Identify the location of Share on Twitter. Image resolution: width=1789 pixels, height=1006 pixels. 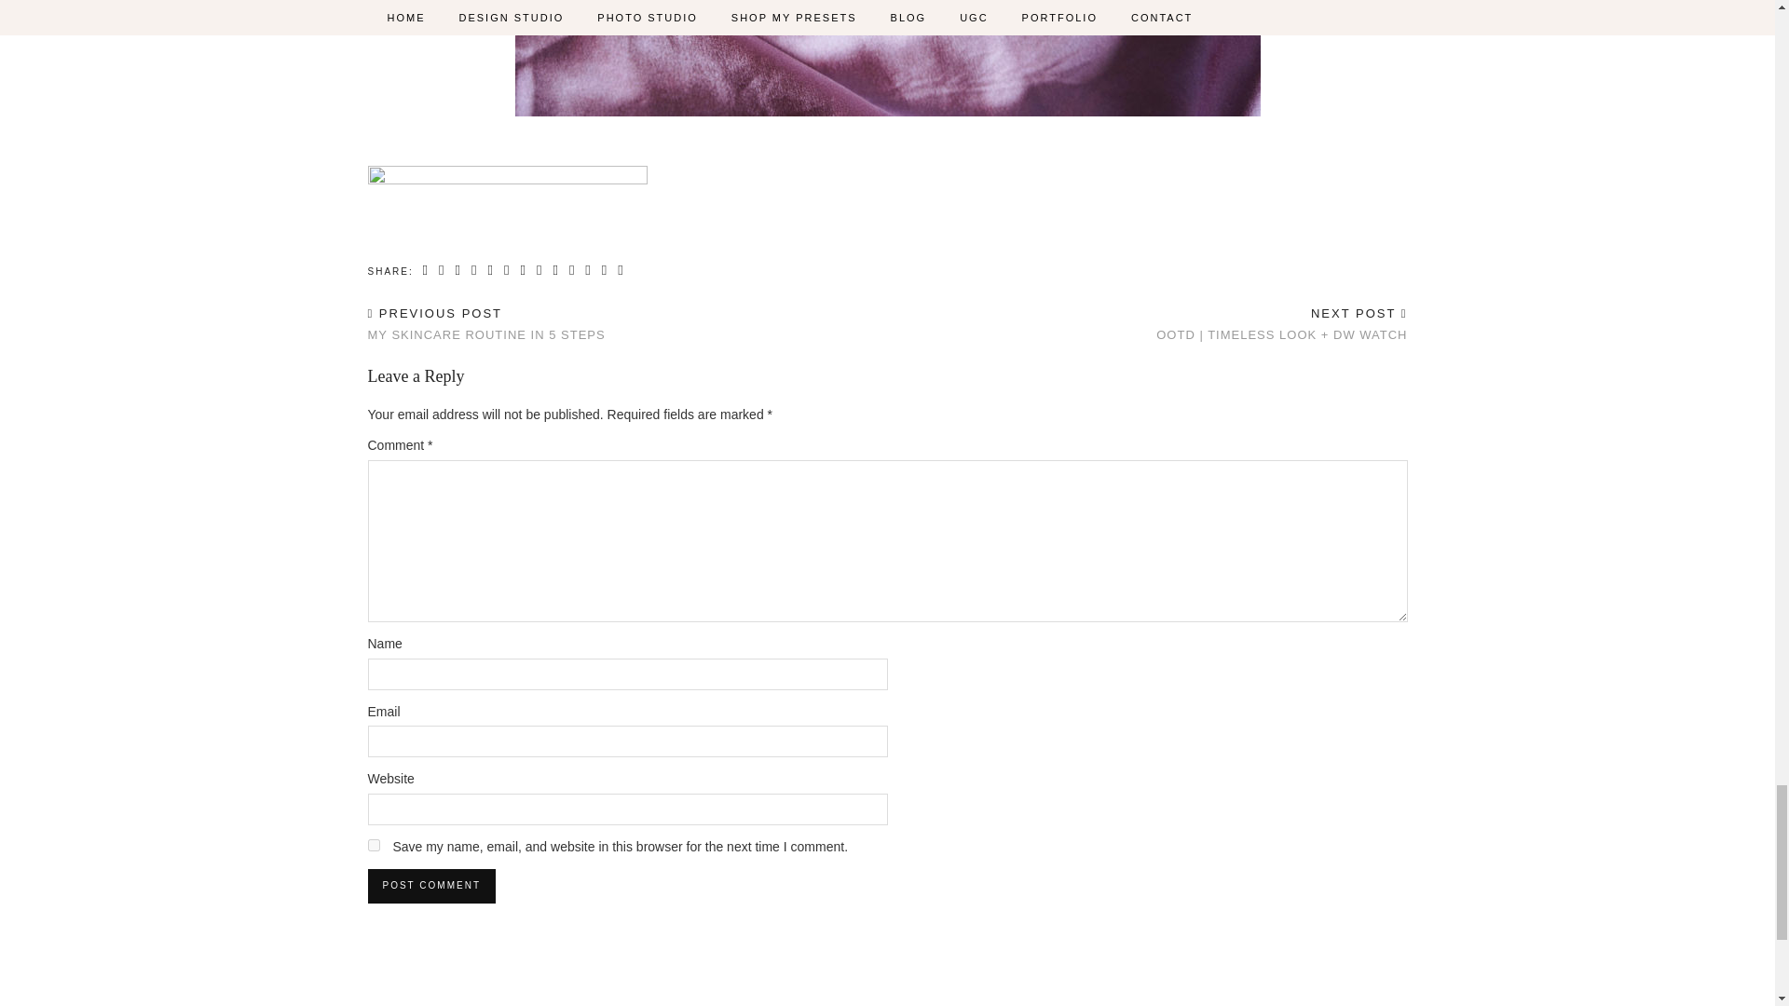
(457, 270).